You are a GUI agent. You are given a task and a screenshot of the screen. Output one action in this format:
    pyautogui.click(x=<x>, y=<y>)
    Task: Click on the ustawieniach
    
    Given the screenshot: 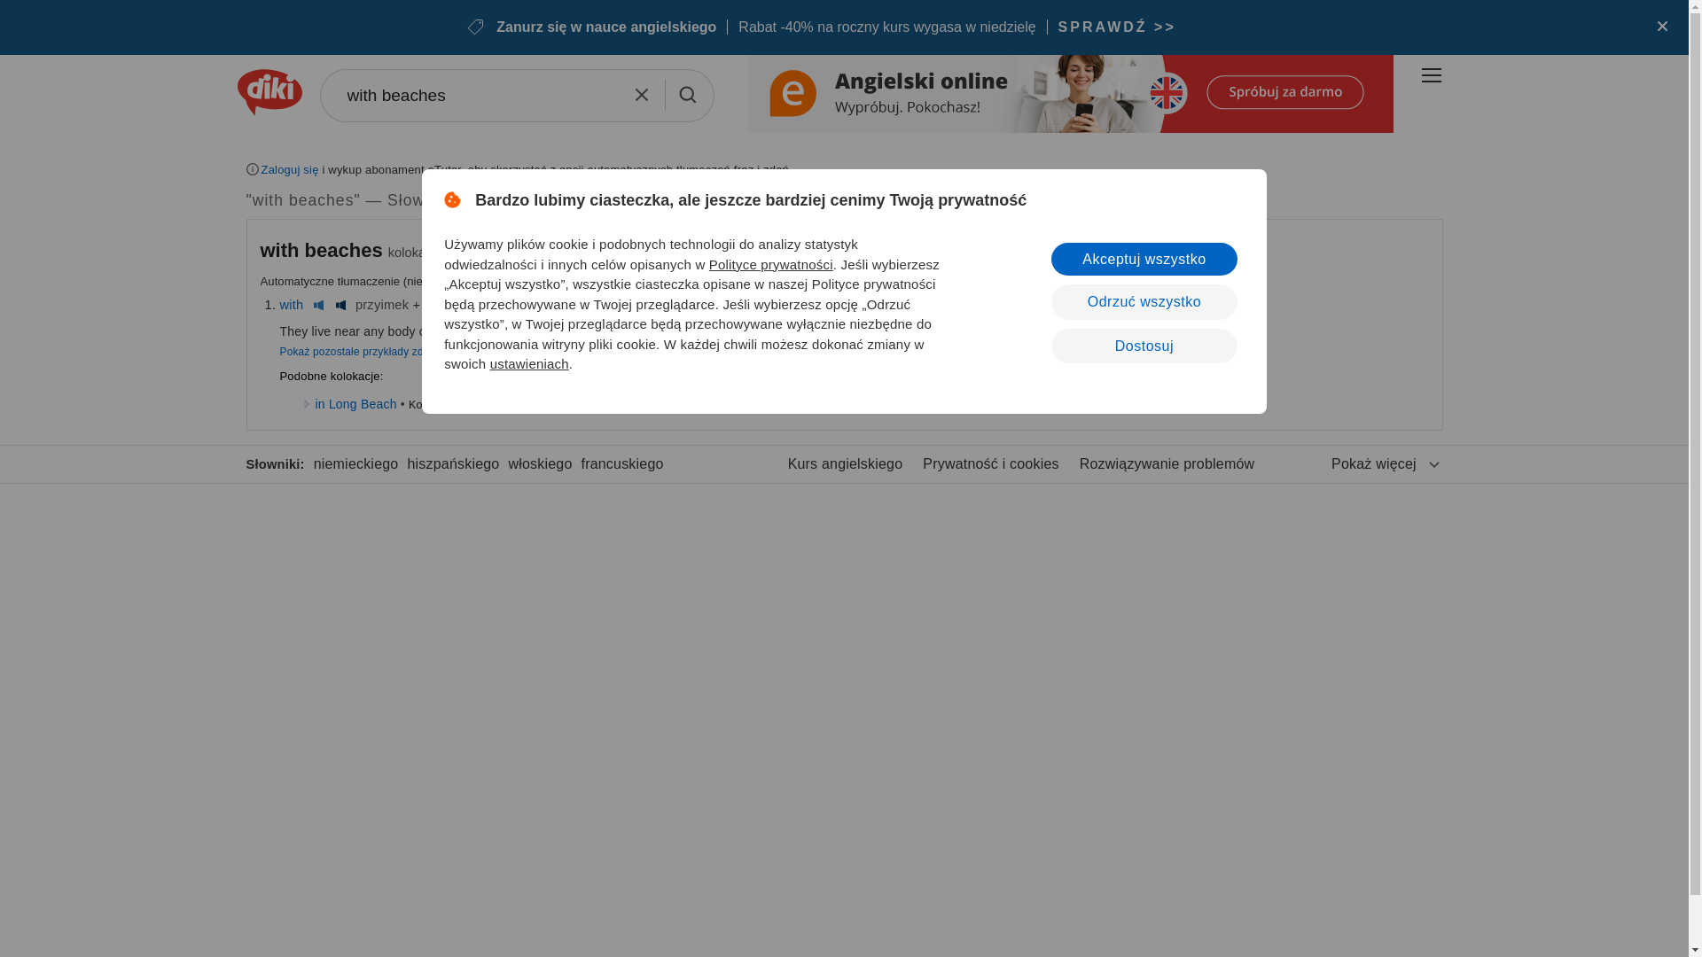 What is the action you would take?
    pyautogui.click(x=528, y=363)
    